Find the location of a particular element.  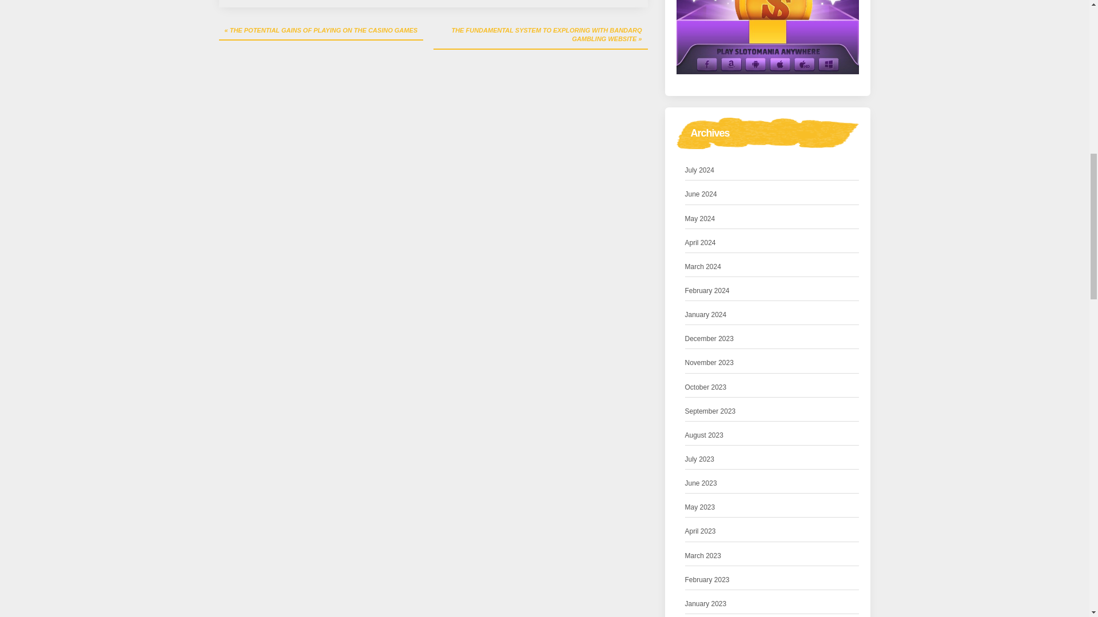

February 2024 is located at coordinates (707, 290).